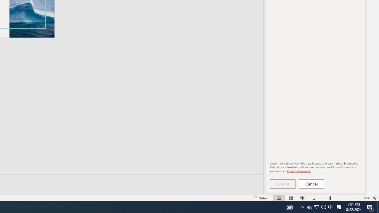 This screenshot has width=379, height=213. Describe the element at coordinates (298, 171) in the screenshot. I see `Privacy statement.` at that location.